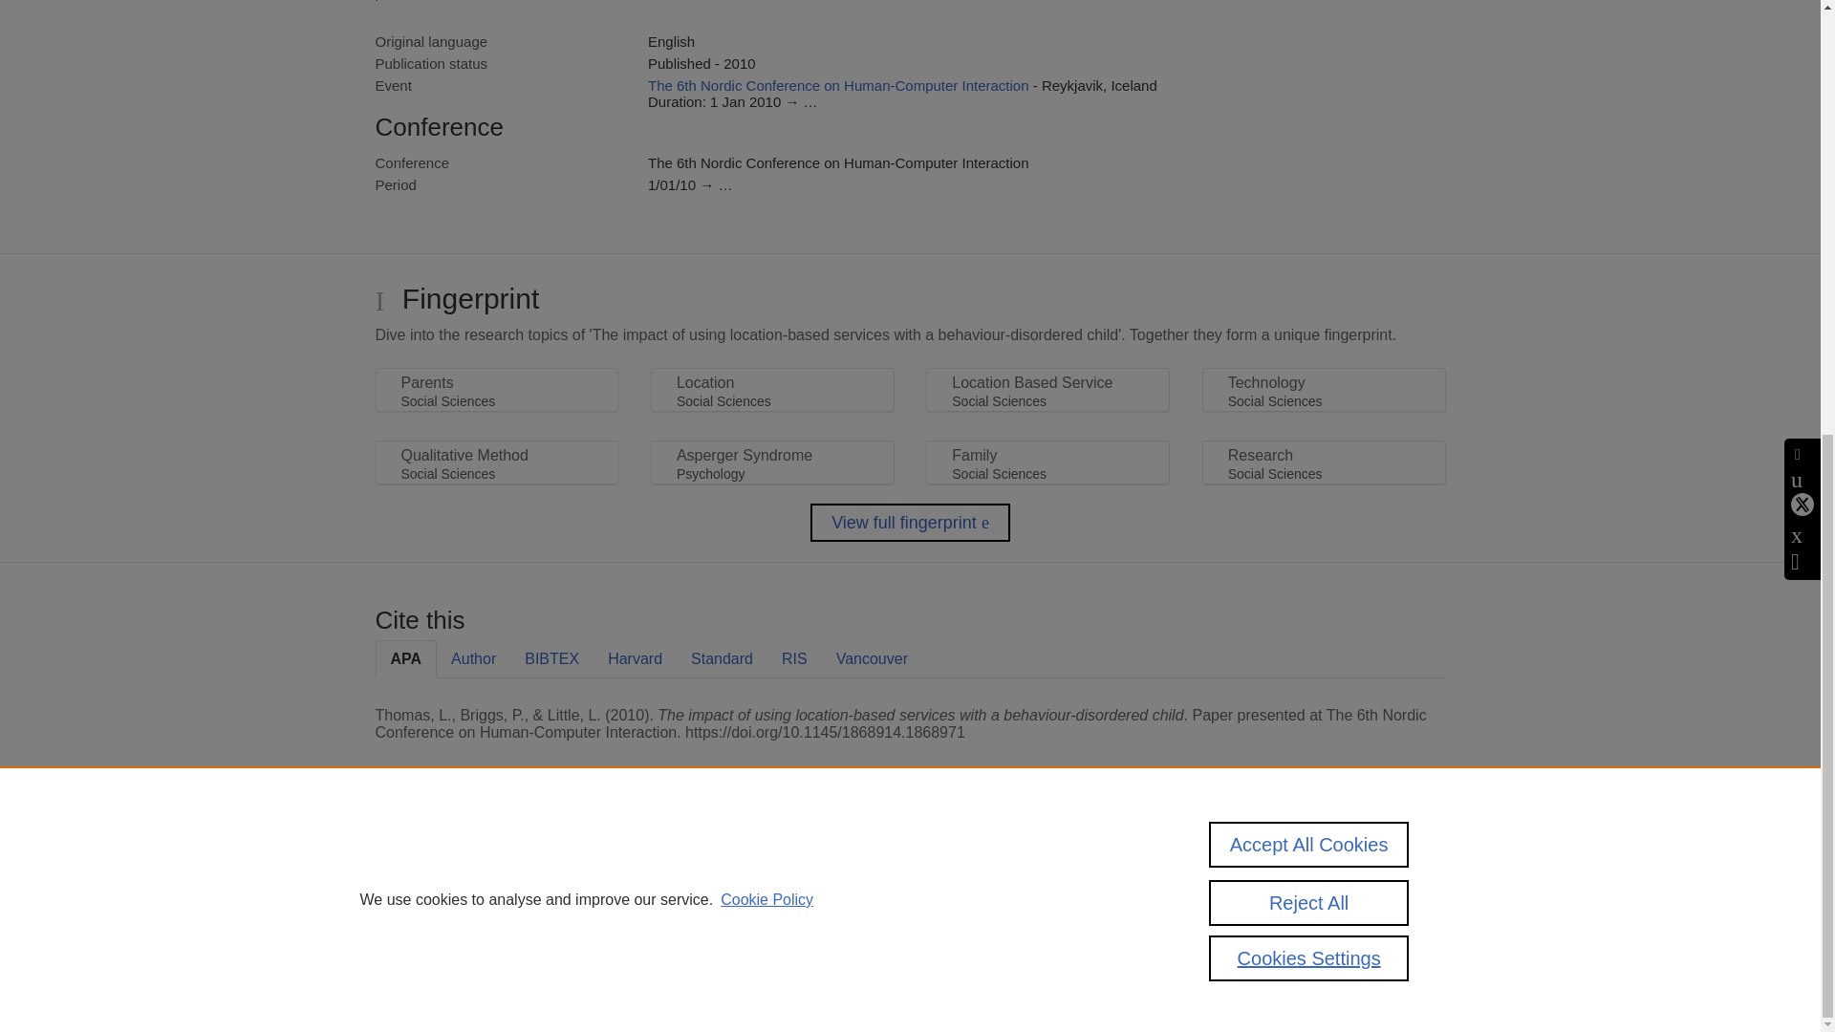 The height and width of the screenshot is (1032, 1835). I want to click on Scopus, so click(497, 866).